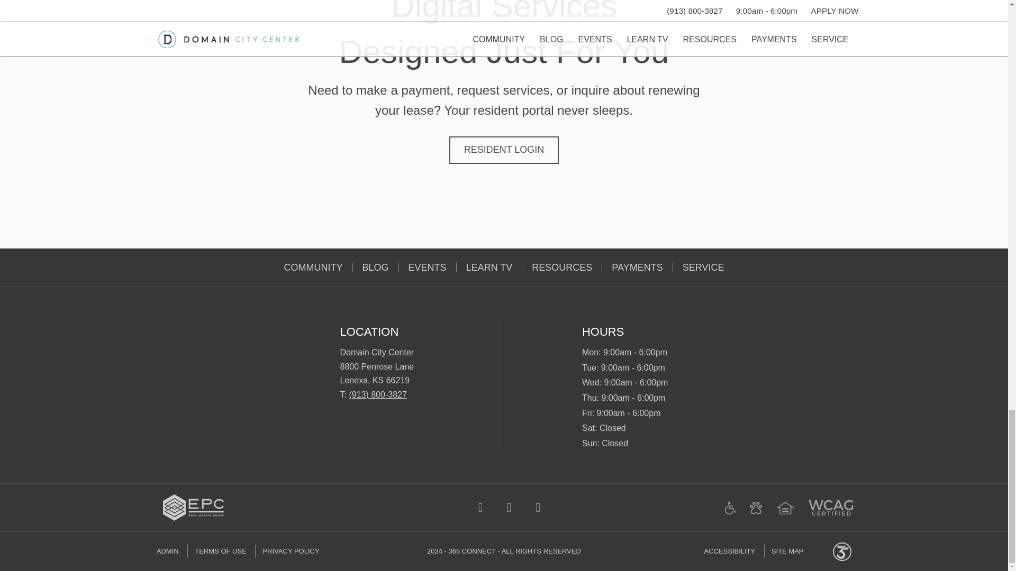 This screenshot has height=571, width=1016. What do you see at coordinates (489, 268) in the screenshot?
I see `LEARN TV` at bounding box center [489, 268].